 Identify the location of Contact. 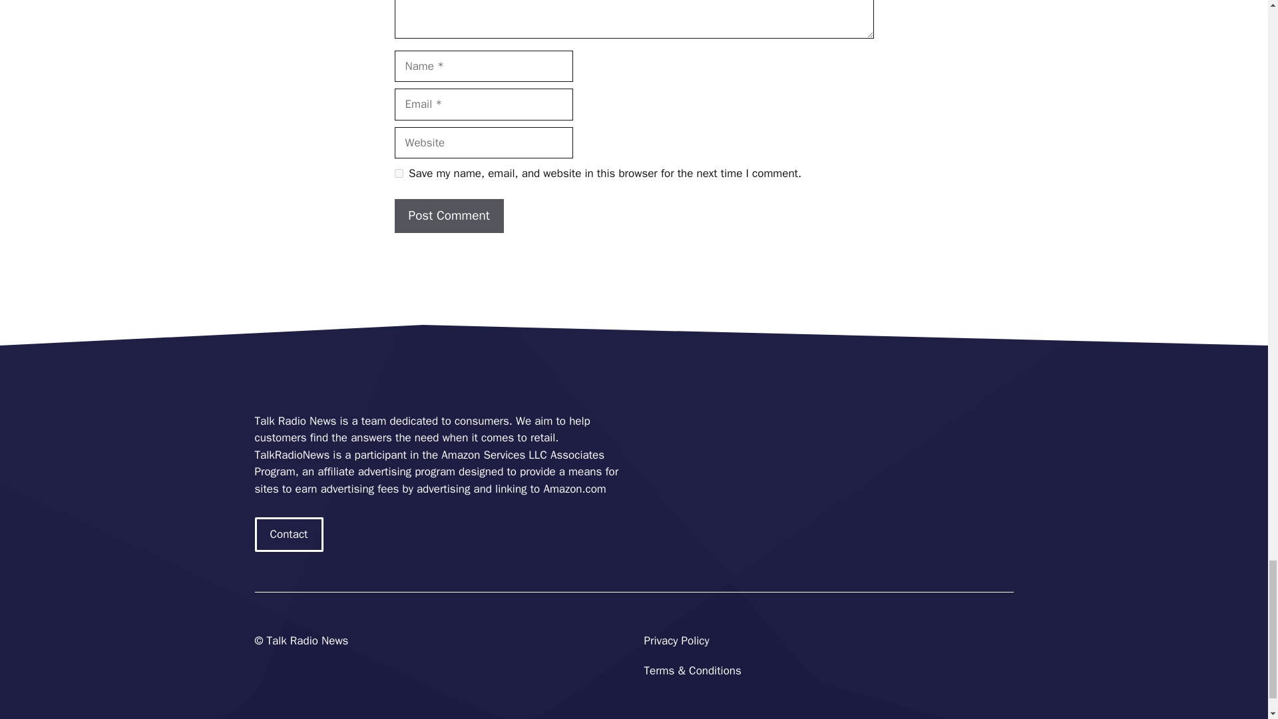
(289, 534).